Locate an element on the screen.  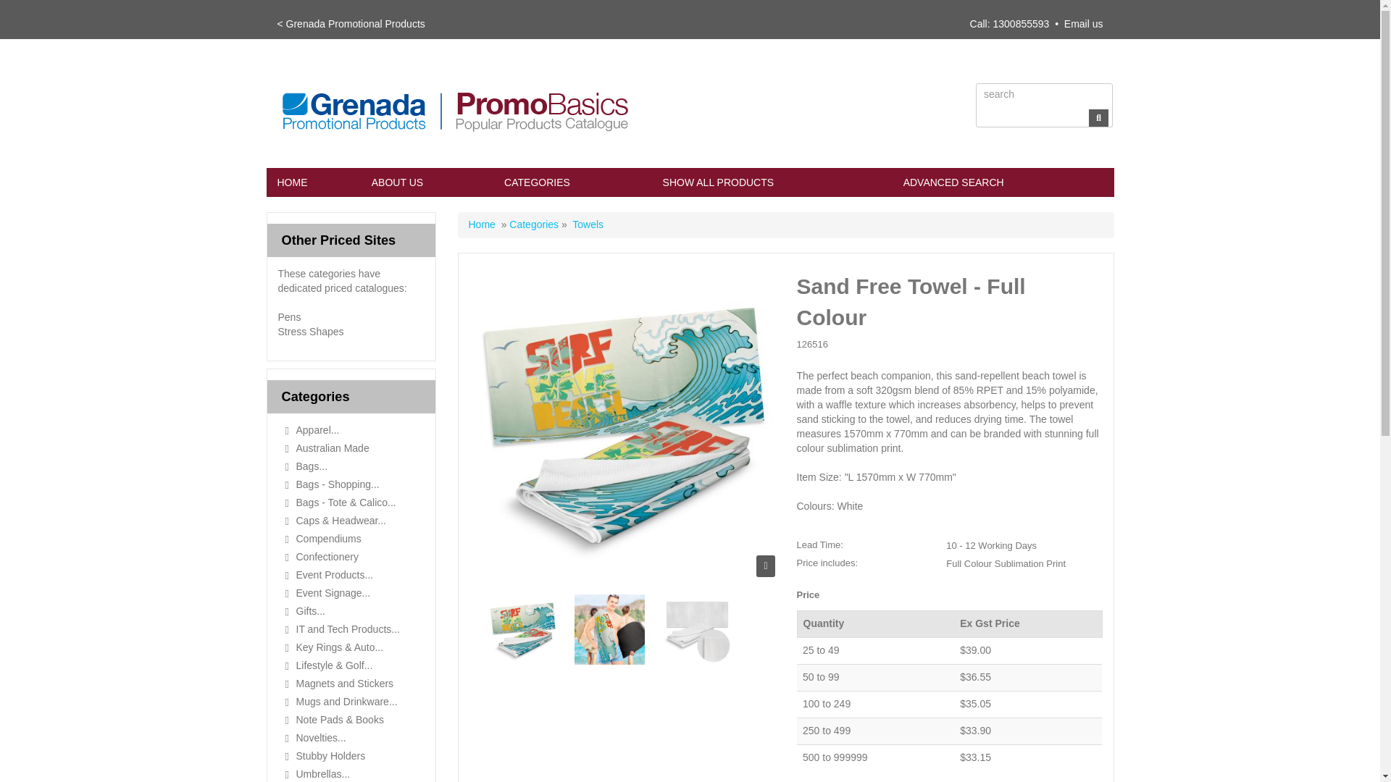
Home is located at coordinates (481, 224).